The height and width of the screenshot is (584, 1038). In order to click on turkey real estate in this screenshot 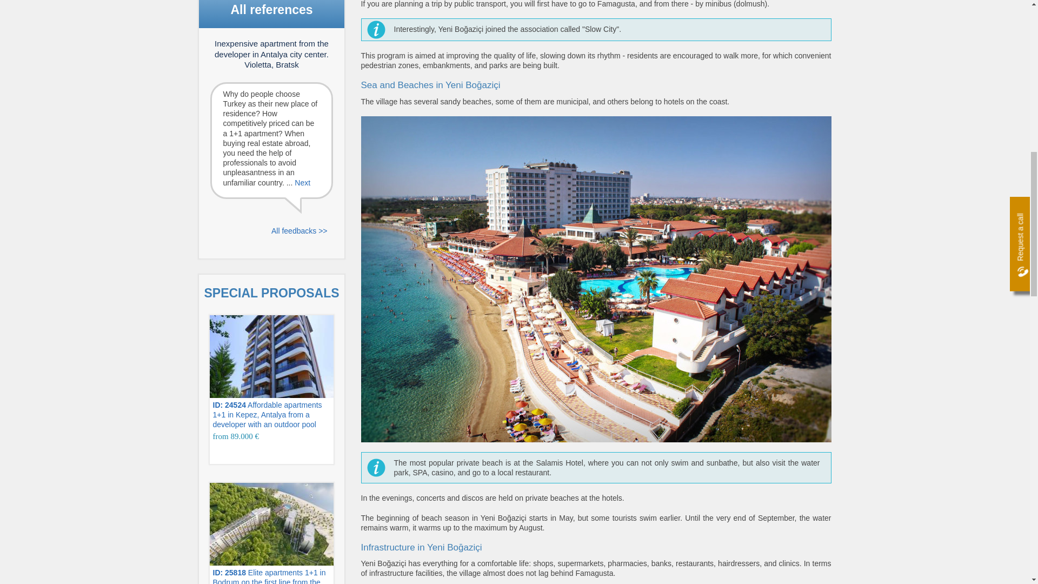, I will do `click(271, 370)`.